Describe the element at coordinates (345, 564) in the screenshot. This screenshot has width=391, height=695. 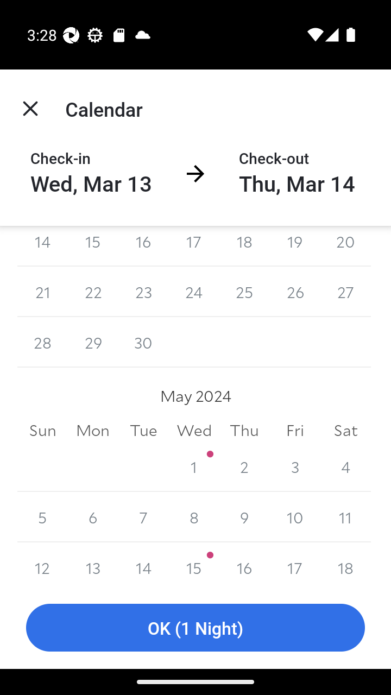
I see `18 18 May 2024` at that location.